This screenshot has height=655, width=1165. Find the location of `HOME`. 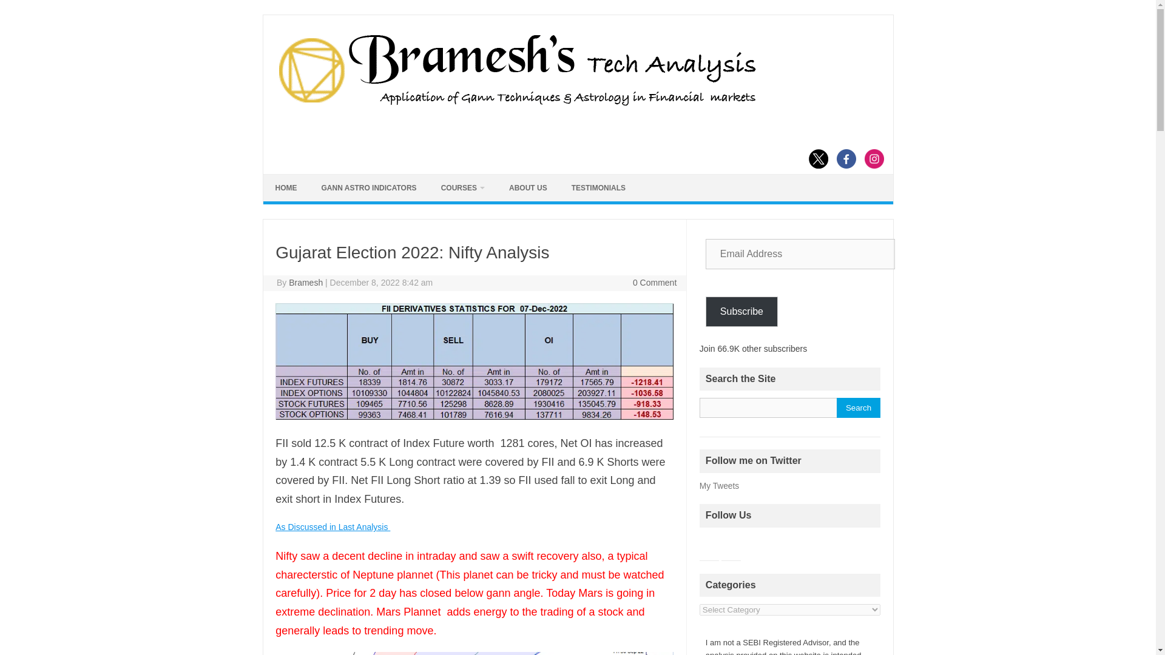

HOME is located at coordinates (286, 188).